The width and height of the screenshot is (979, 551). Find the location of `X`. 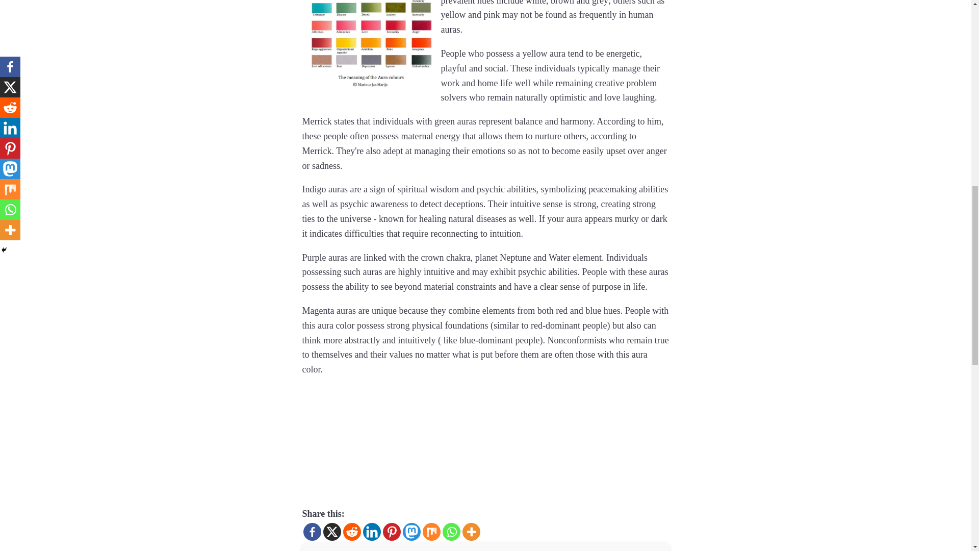

X is located at coordinates (331, 532).